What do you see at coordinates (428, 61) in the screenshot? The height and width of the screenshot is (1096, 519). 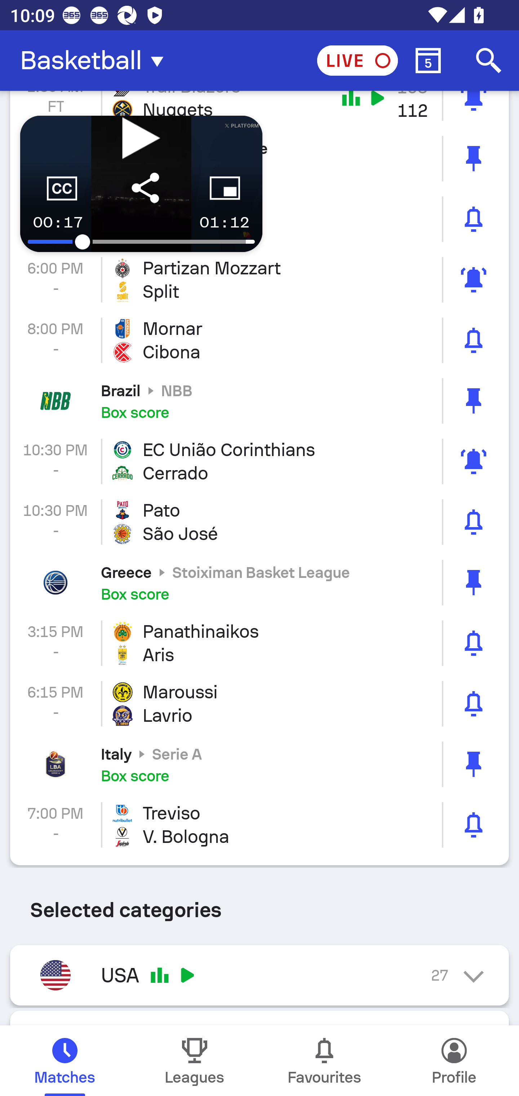 I see `Calendar` at bounding box center [428, 61].